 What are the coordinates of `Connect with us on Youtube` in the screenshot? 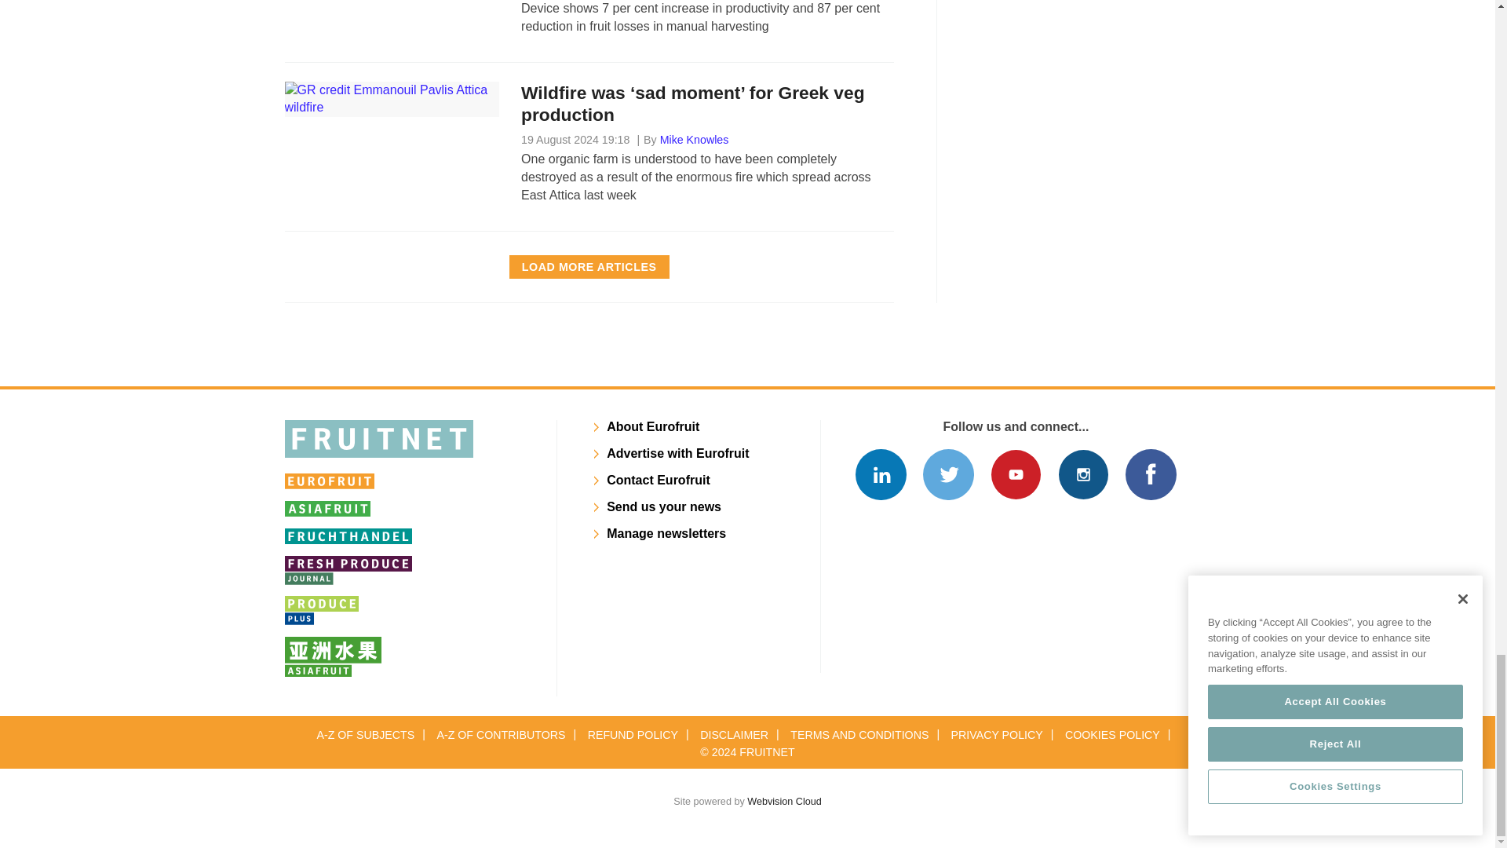 It's located at (1016, 474).